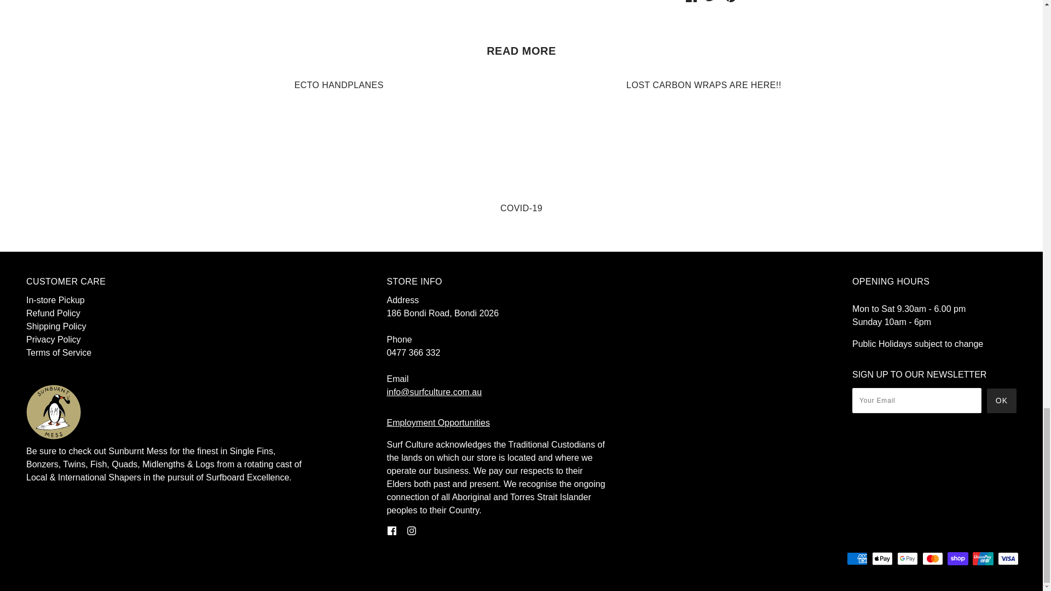  What do you see at coordinates (438, 422) in the screenshot?
I see `Employment Opportunities` at bounding box center [438, 422].